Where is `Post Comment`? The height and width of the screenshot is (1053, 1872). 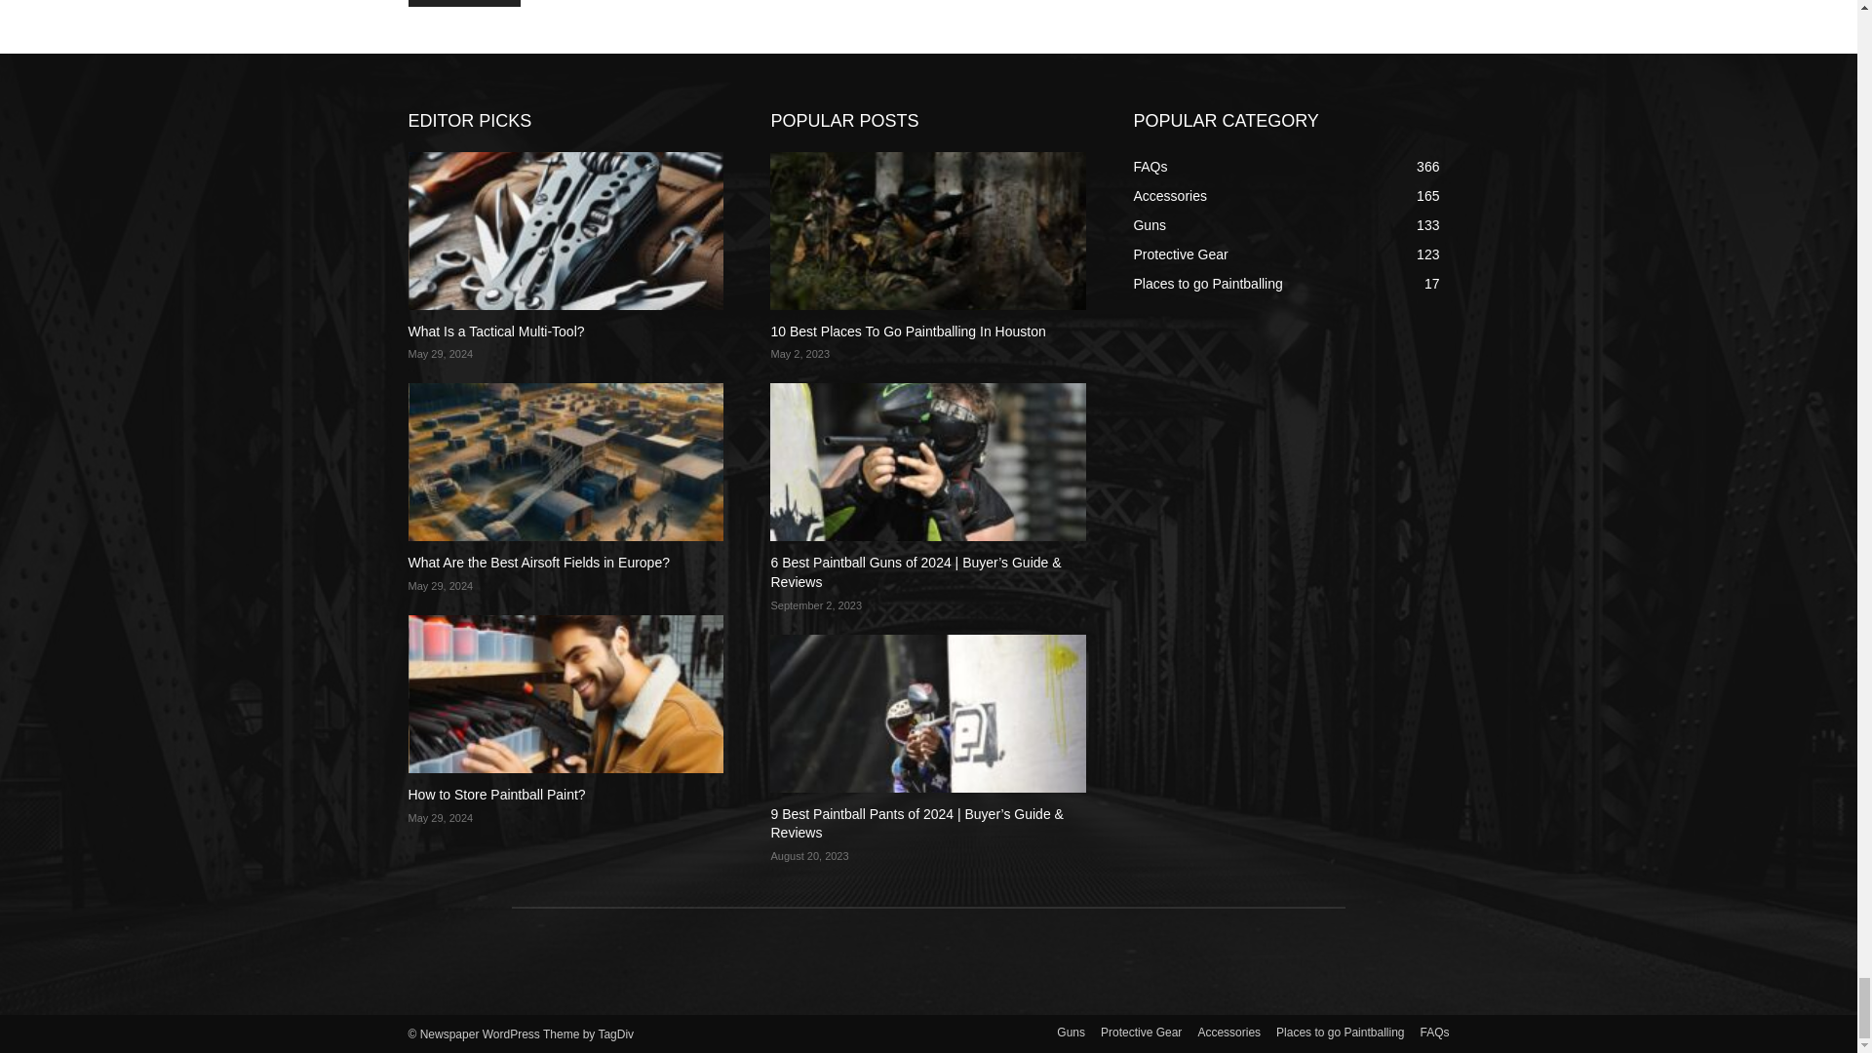
Post Comment is located at coordinates (464, 3).